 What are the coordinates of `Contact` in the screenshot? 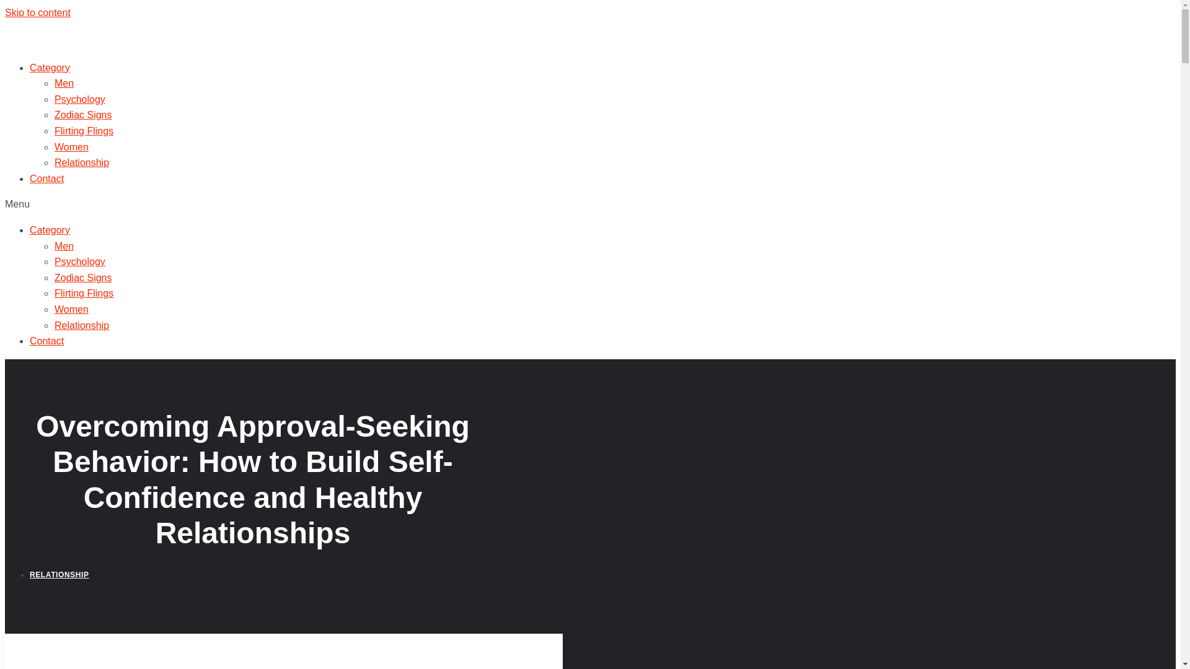 It's located at (47, 341).